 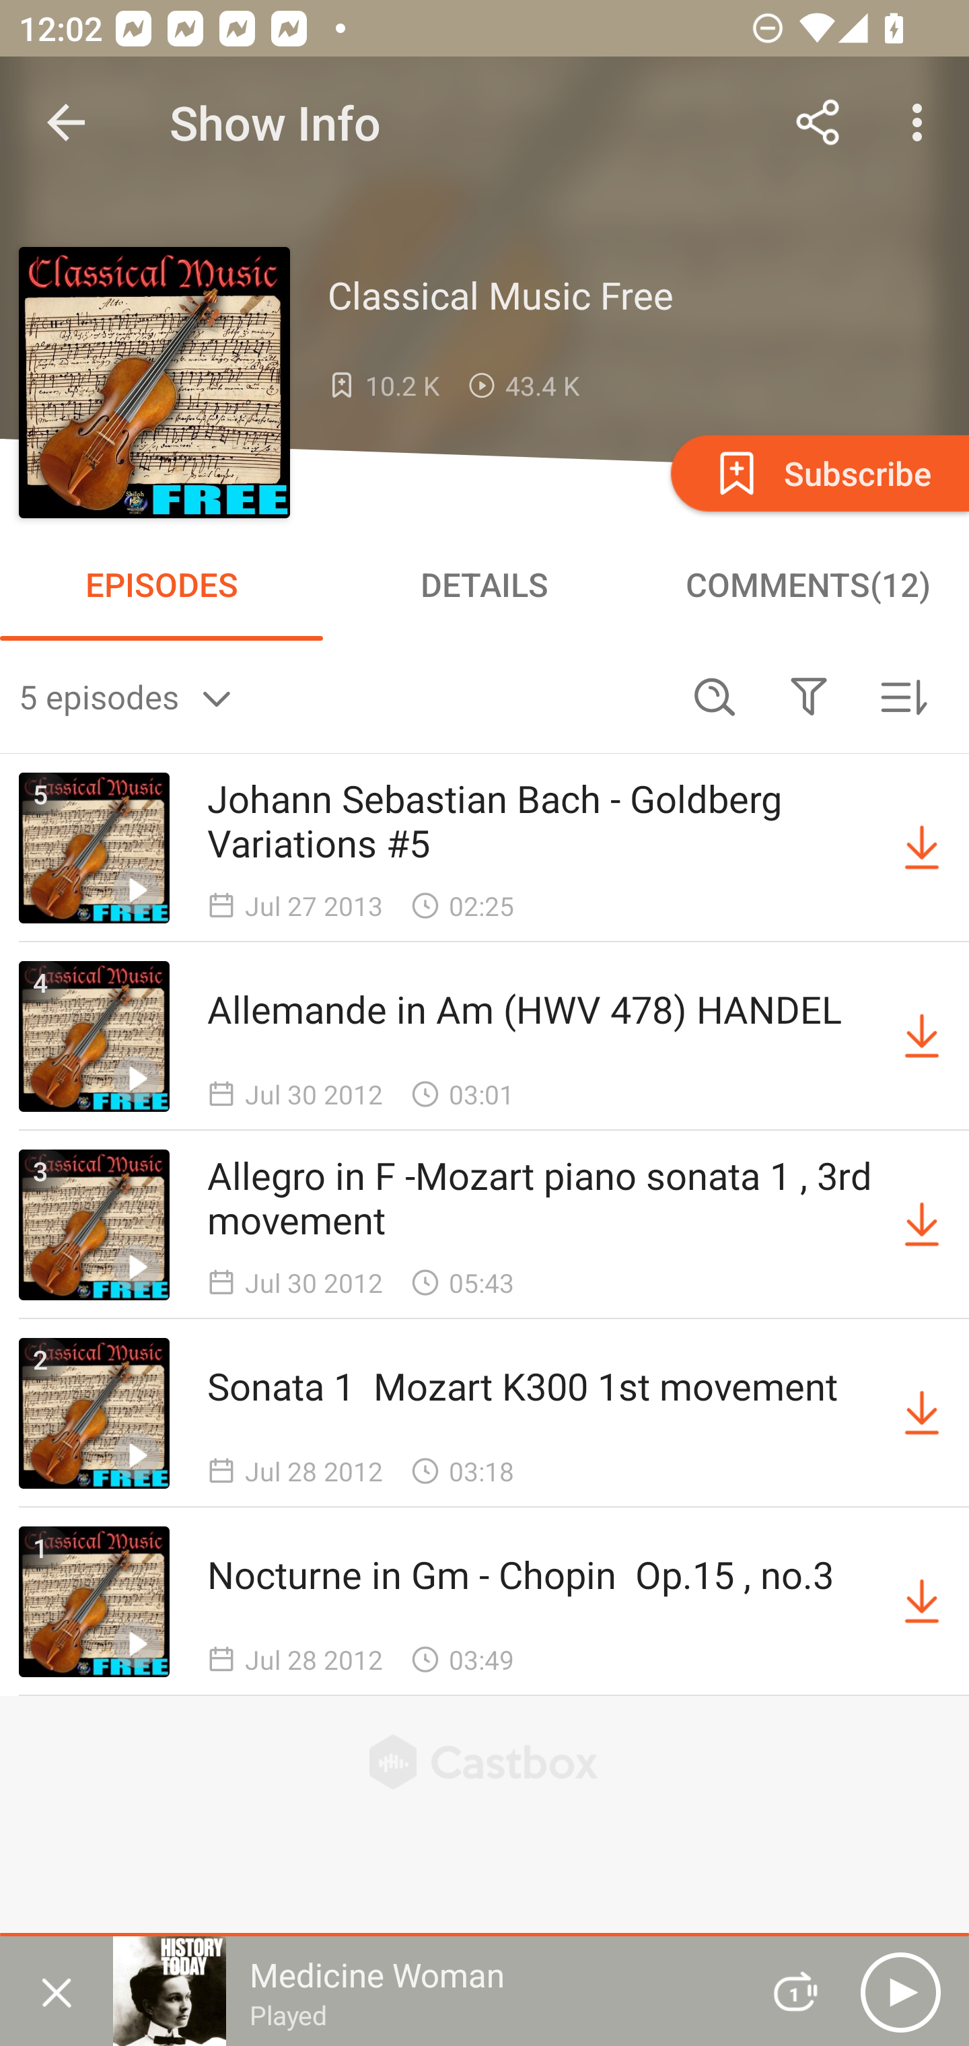 What do you see at coordinates (715, 696) in the screenshot?
I see ` Search` at bounding box center [715, 696].